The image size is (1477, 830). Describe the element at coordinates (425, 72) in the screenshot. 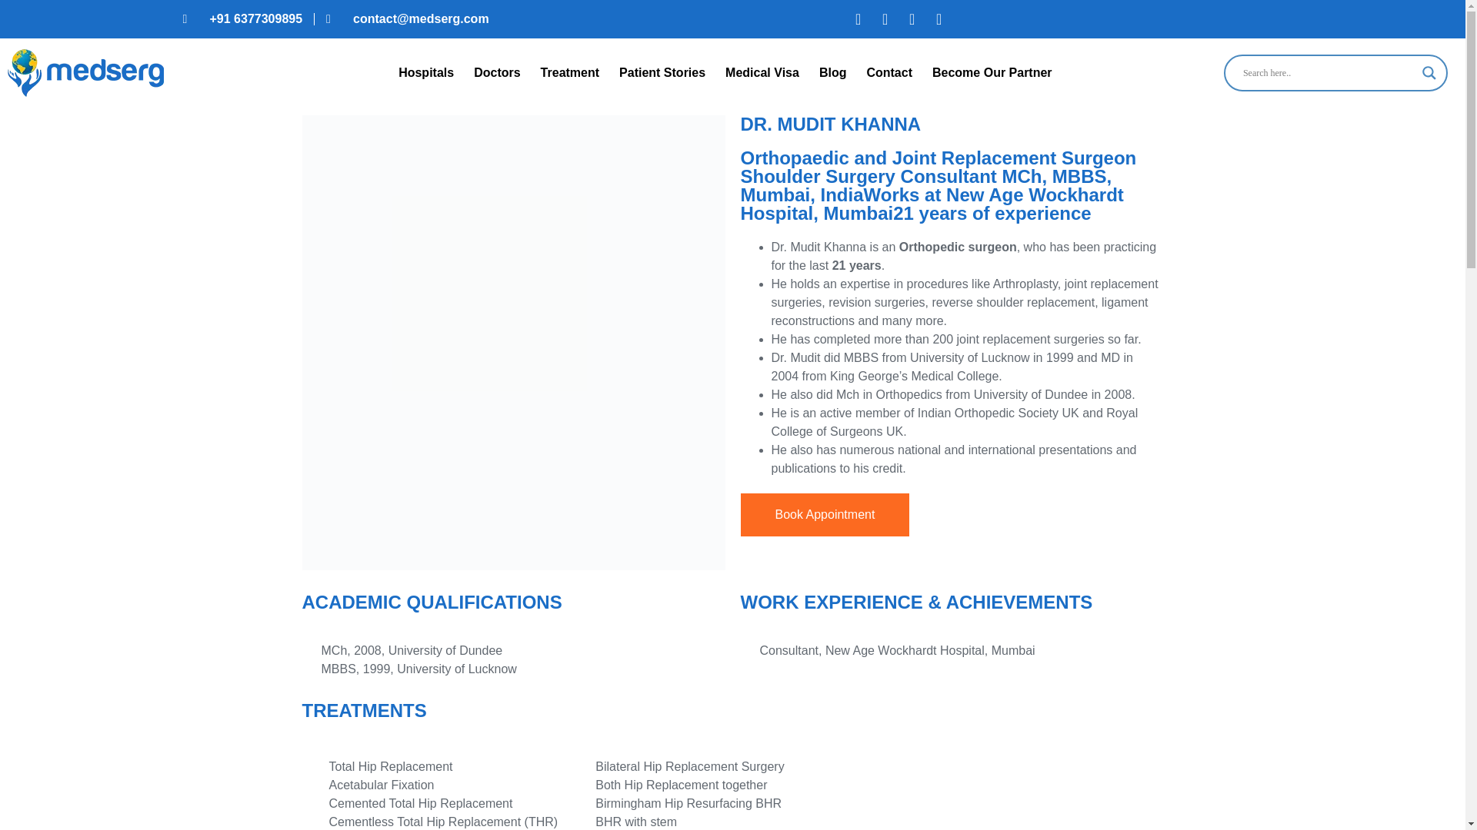

I see `Hospitals` at that location.